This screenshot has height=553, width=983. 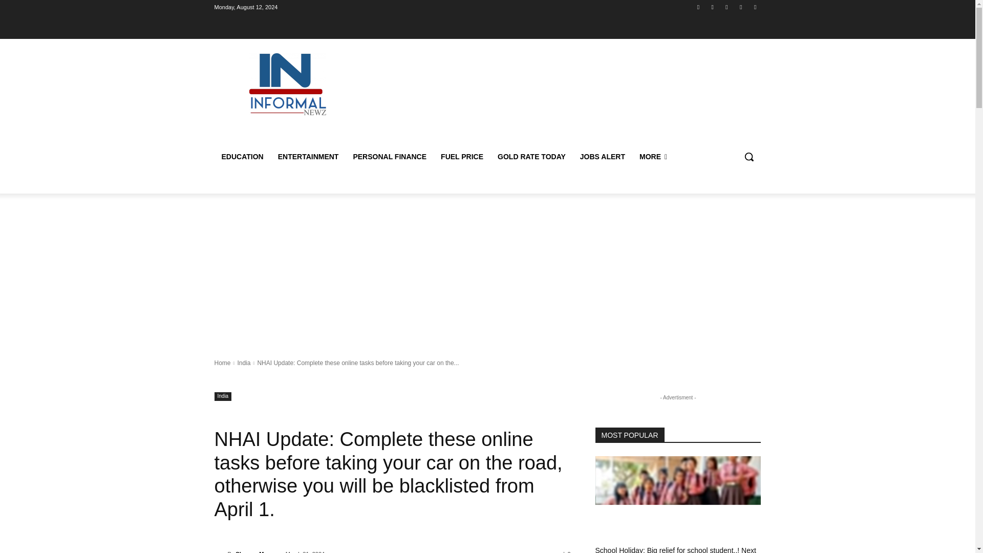 I want to click on WhatsApp, so click(x=741, y=7).